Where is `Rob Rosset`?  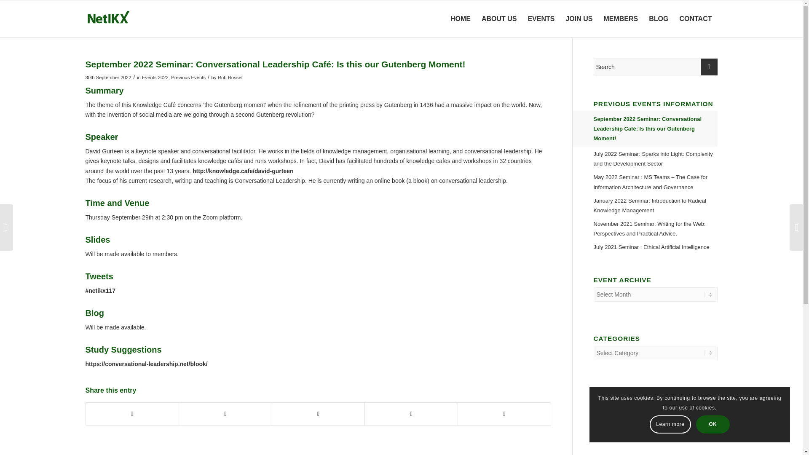 Rob Rosset is located at coordinates (230, 78).